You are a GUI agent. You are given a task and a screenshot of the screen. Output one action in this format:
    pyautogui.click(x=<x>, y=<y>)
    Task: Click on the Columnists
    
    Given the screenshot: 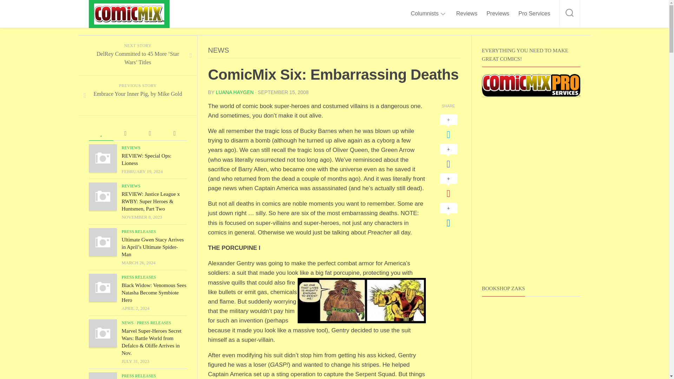 What is the action you would take?
    pyautogui.click(x=424, y=13)
    